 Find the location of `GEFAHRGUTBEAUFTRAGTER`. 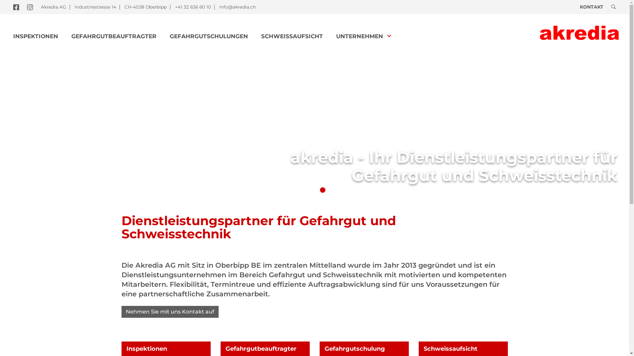

GEFAHRGUTBEAUFTRAGTER is located at coordinates (114, 37).